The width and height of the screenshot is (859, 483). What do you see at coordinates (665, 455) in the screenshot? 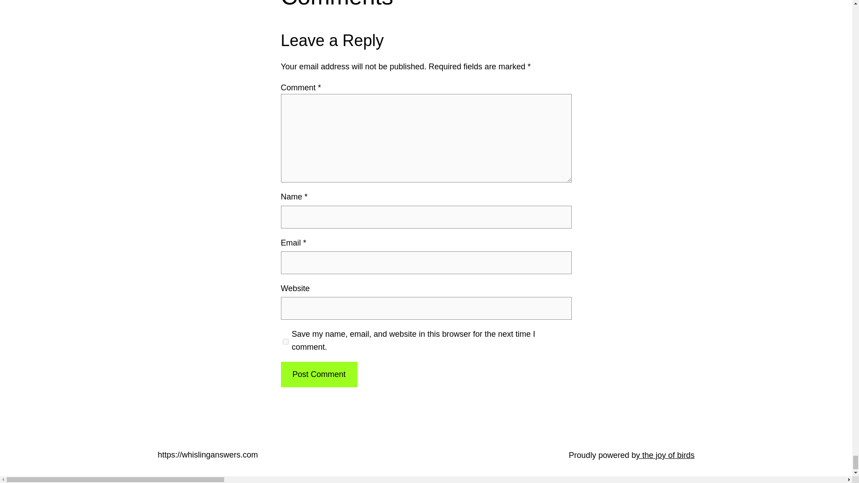
I see `y the joy of birds` at bounding box center [665, 455].